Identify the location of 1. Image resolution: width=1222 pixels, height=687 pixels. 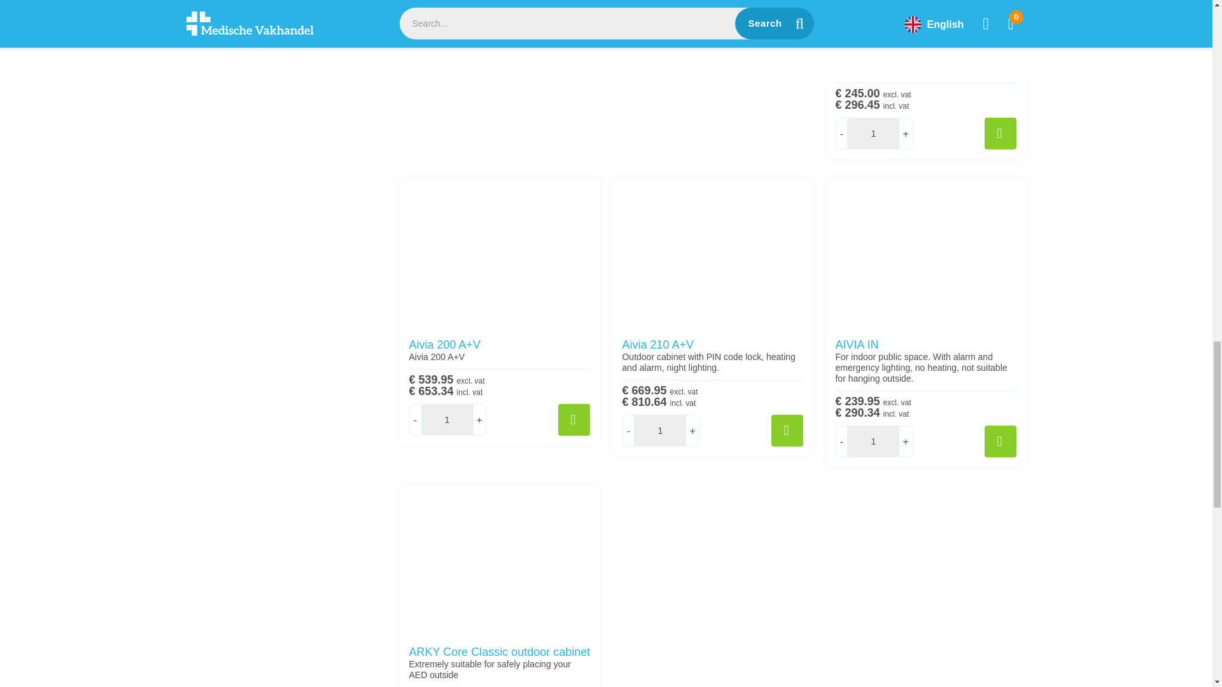
(873, 134).